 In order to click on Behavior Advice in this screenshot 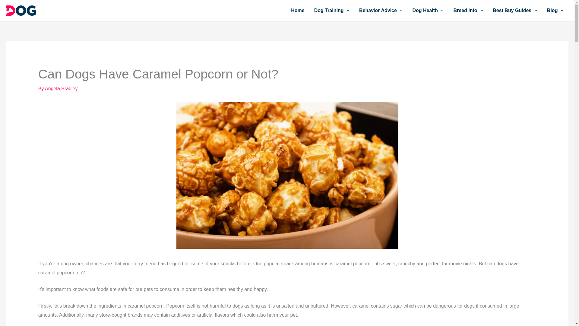, I will do `click(381, 11)`.